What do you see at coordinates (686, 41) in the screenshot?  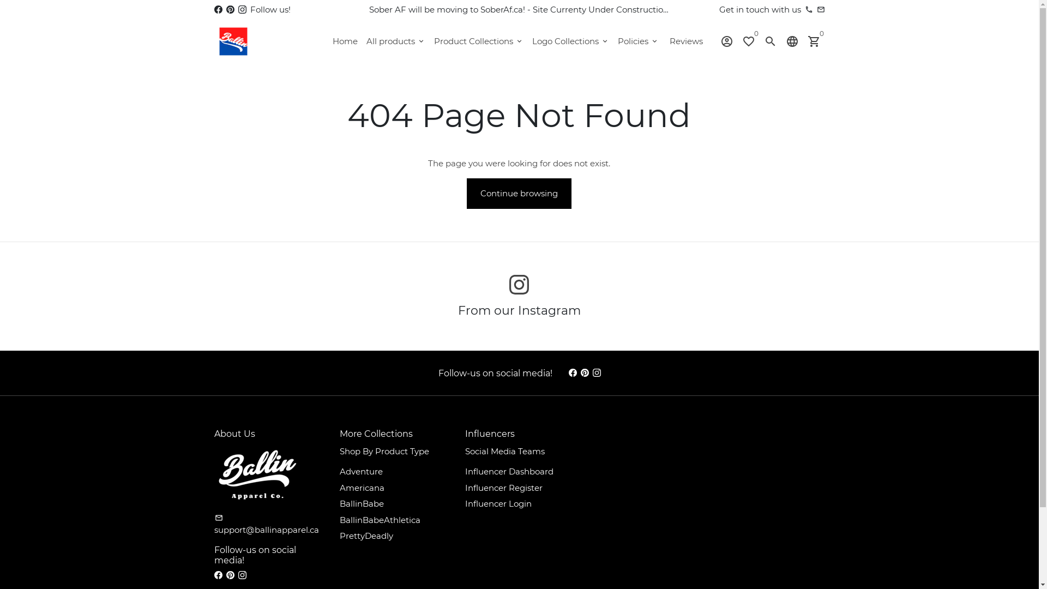 I see `Reviews` at bounding box center [686, 41].